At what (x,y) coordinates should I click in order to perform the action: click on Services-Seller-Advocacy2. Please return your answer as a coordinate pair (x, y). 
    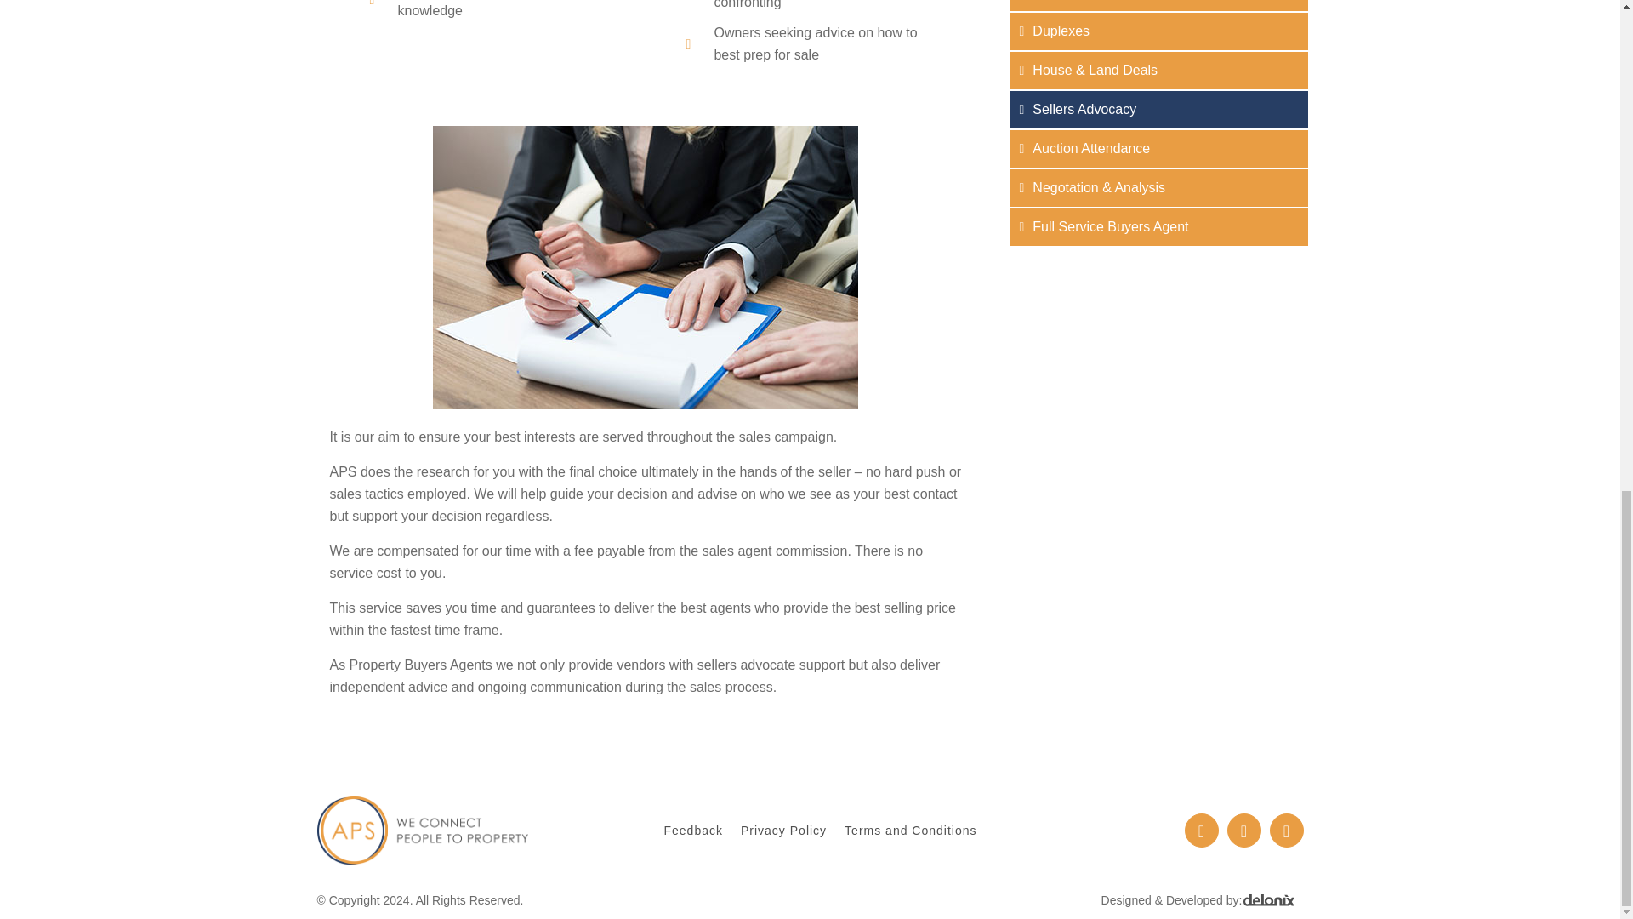
    Looking at the image, I should click on (645, 267).